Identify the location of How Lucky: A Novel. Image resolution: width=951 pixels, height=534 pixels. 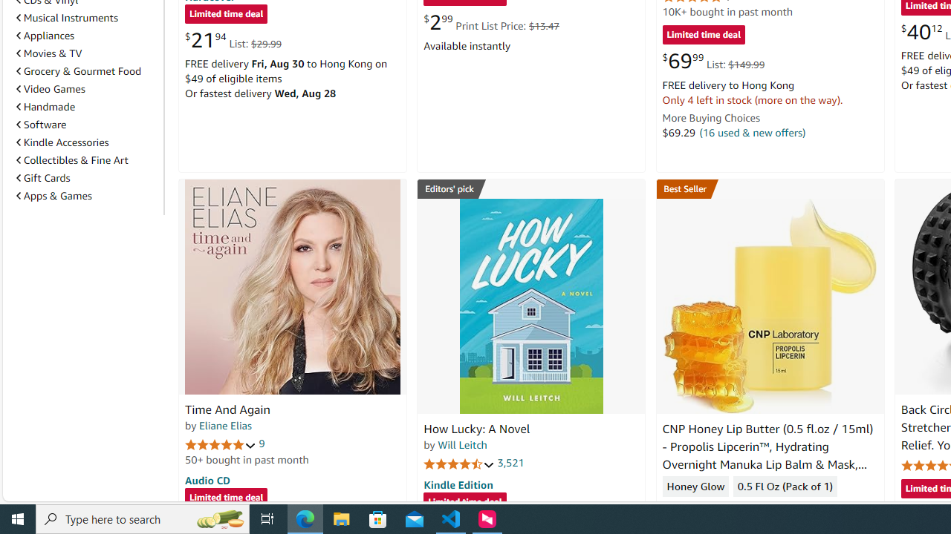
(477, 429).